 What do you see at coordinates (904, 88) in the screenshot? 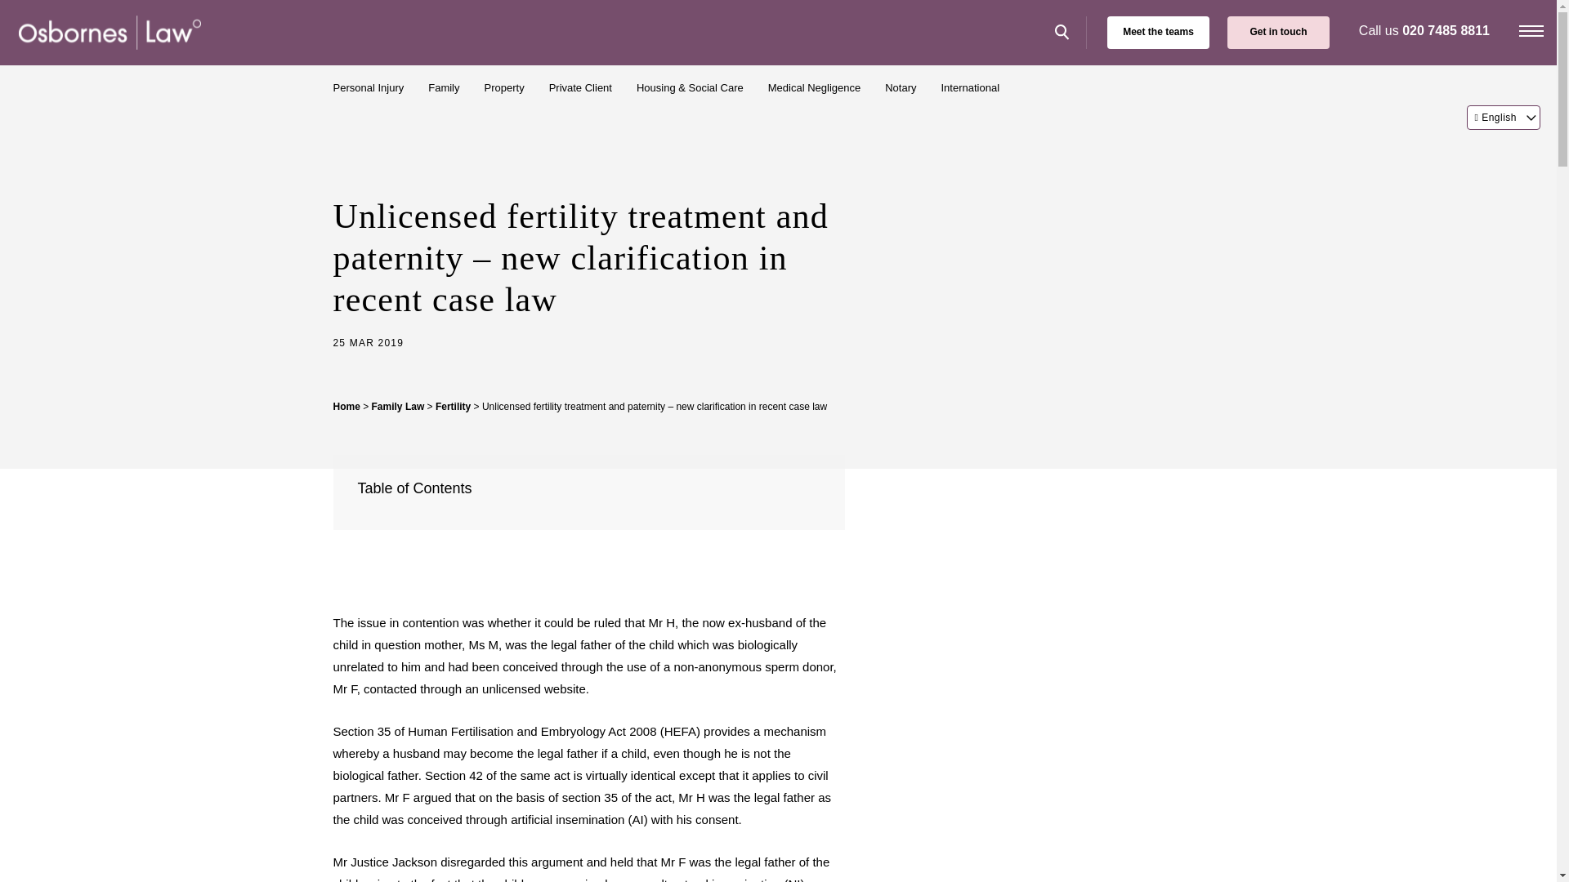
I see `Notary` at bounding box center [904, 88].